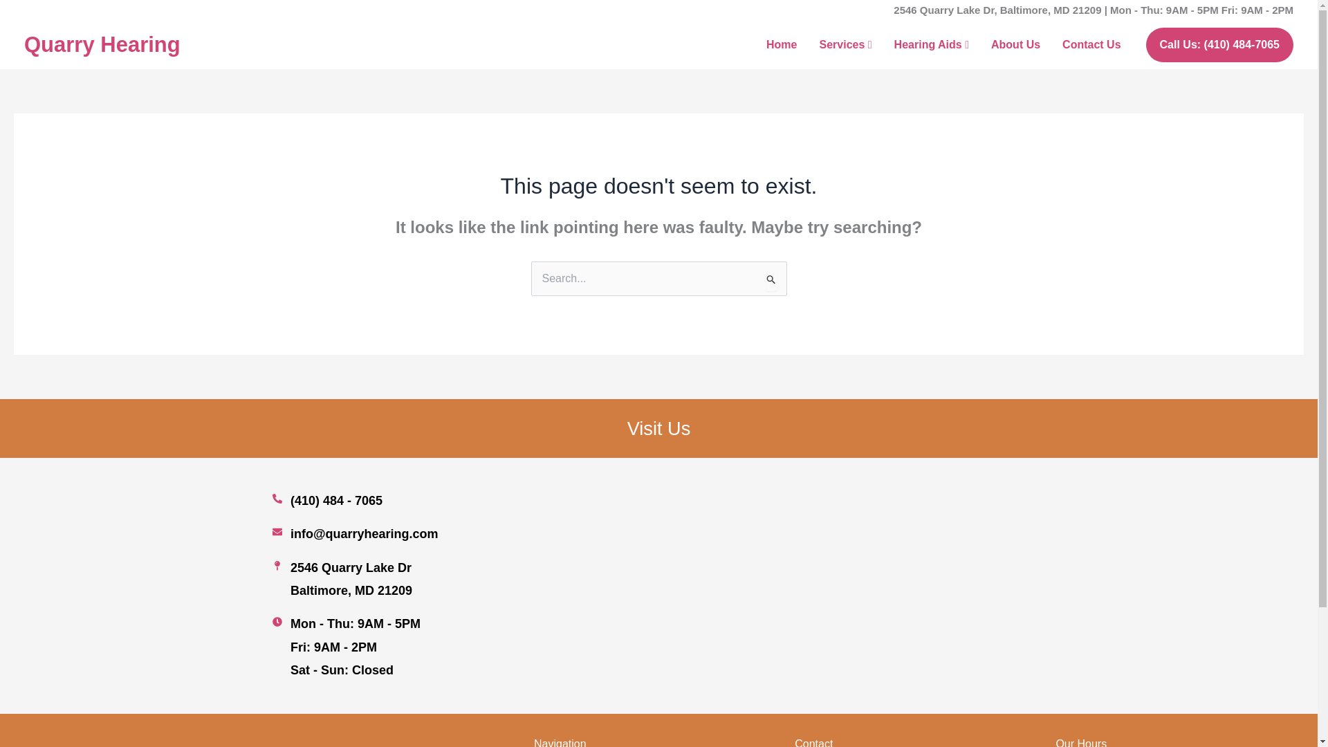 The height and width of the screenshot is (747, 1328). Describe the element at coordinates (1015, 44) in the screenshot. I see `About Us` at that location.